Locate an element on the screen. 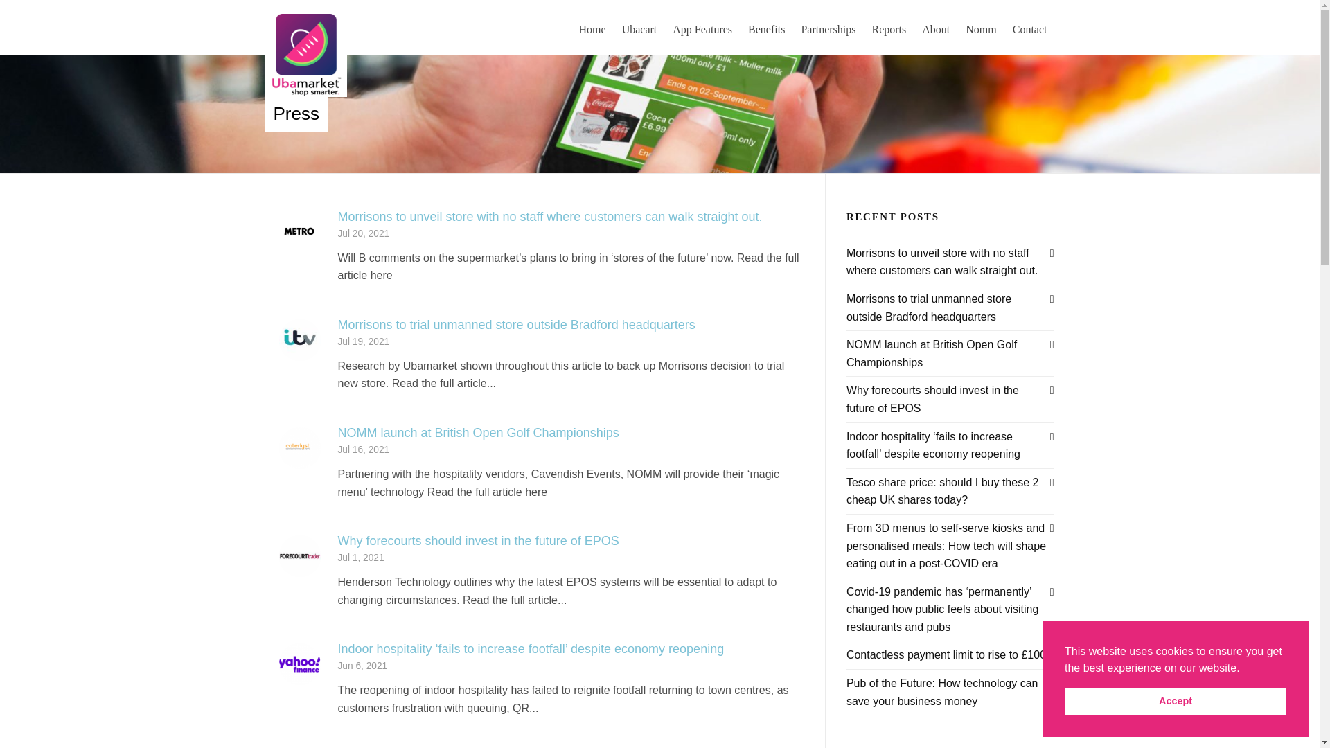  NOMM launch at British Open Golf Championships is located at coordinates (299, 447).